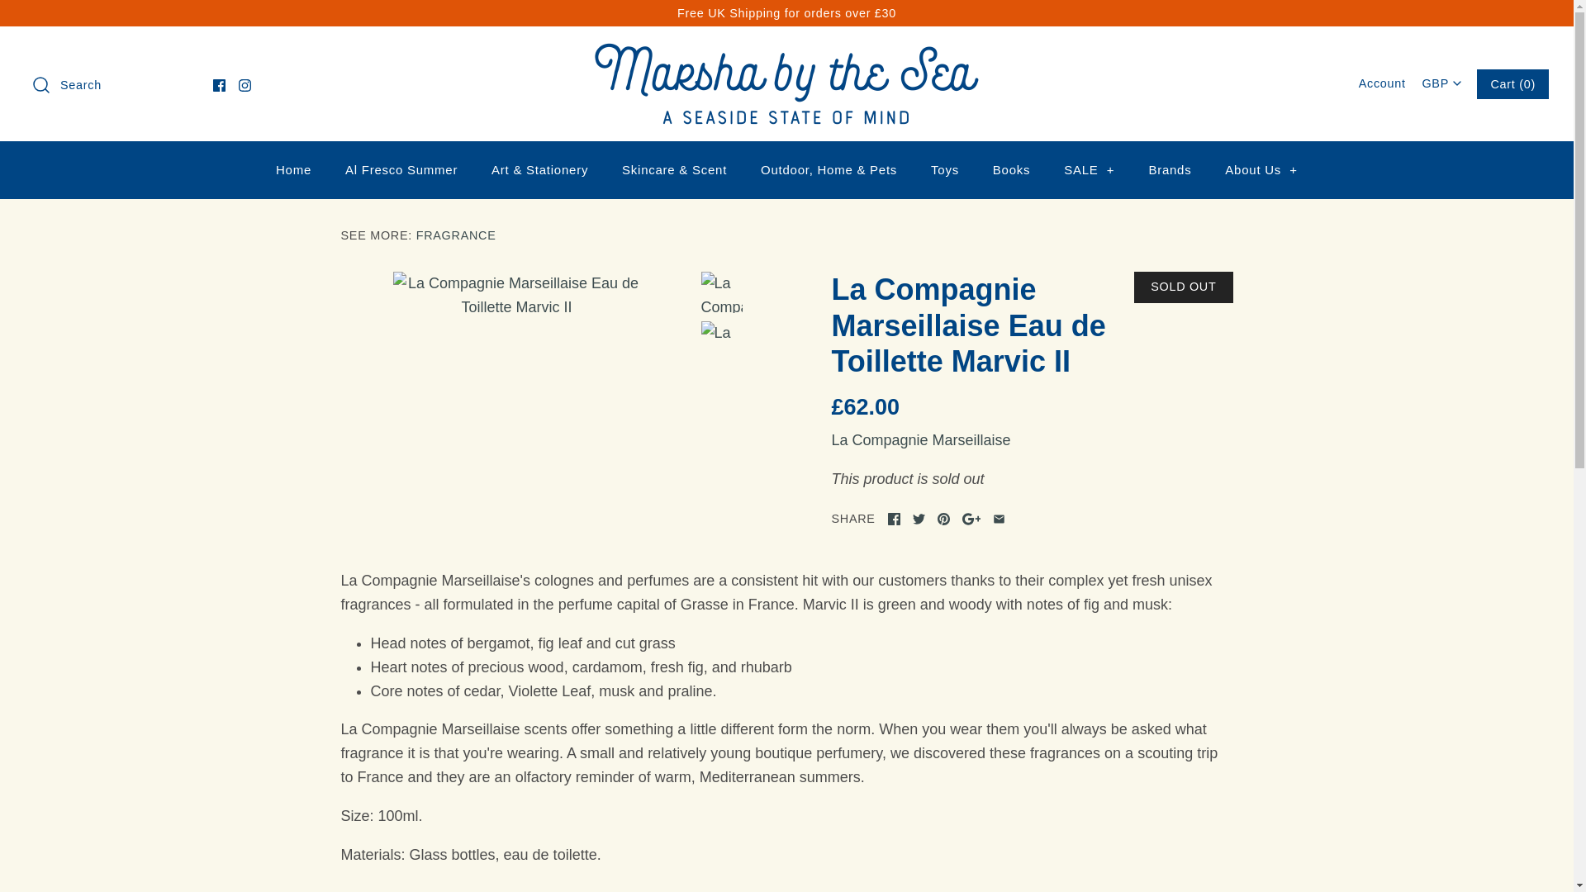 The height and width of the screenshot is (892, 1586). I want to click on La Compagnie Marseillaise Eau de Toillette Marvic II, so click(721, 334).